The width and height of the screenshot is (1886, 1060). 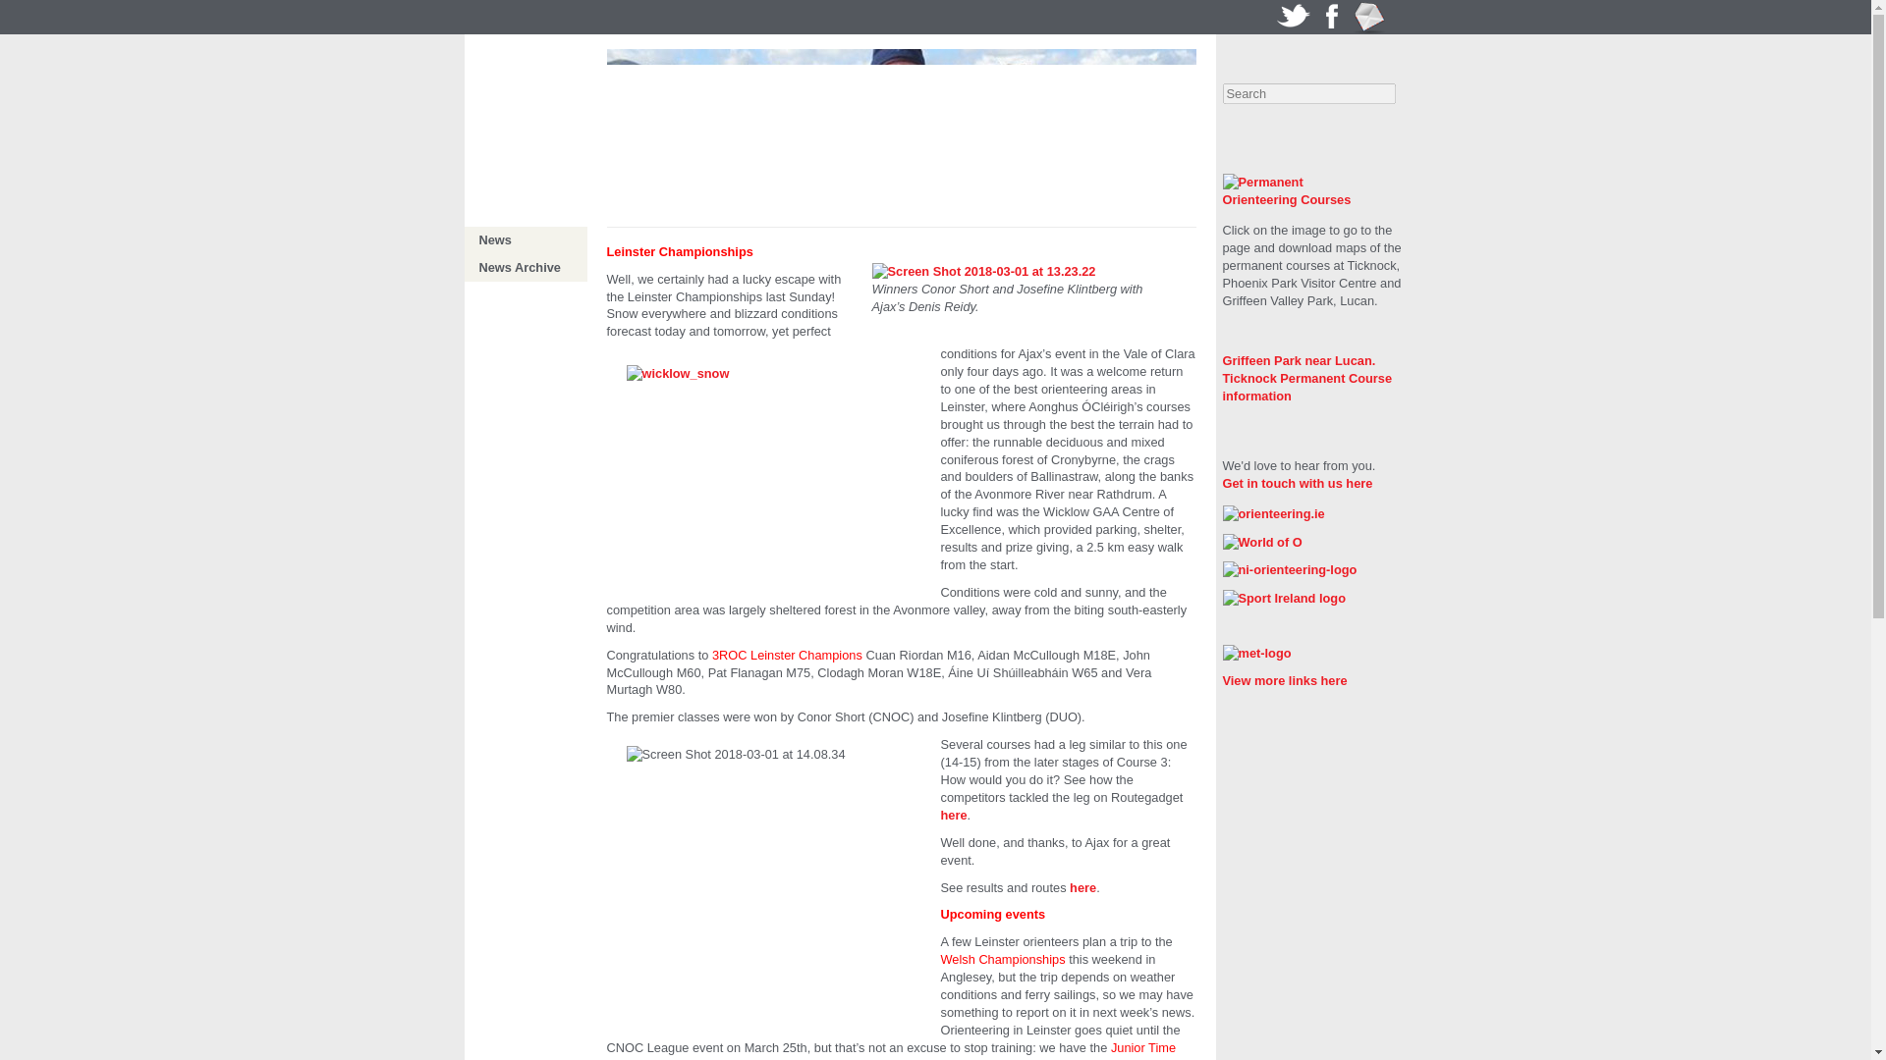 I want to click on Get in touch with us here, so click(x=1297, y=483).